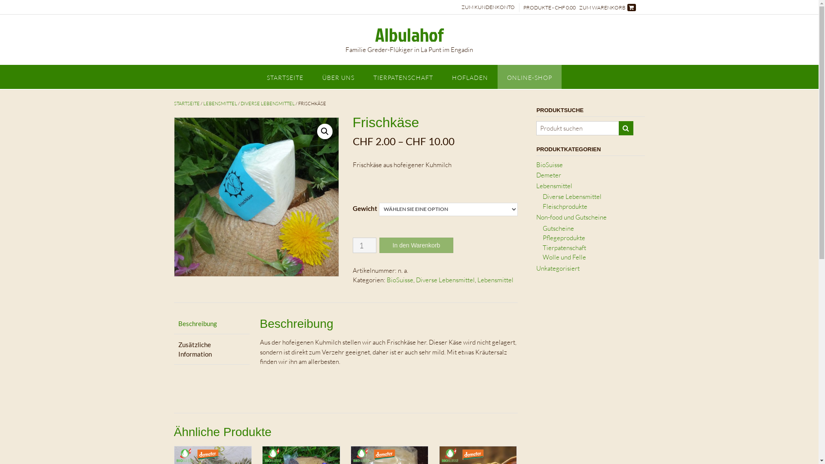 The height and width of the screenshot is (464, 825). I want to click on Pflegeprodukte, so click(564, 238).